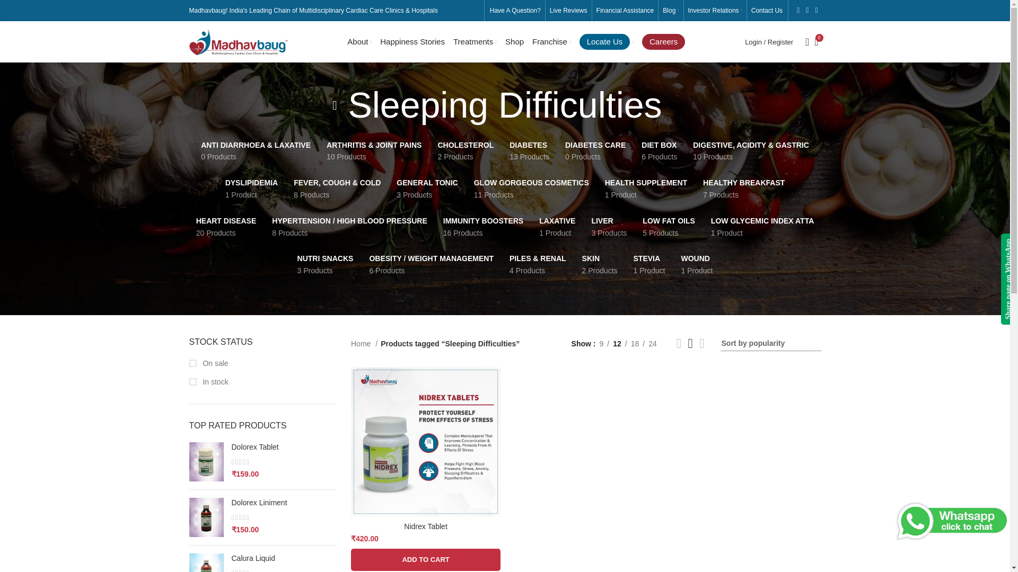 Image resolution: width=1018 pixels, height=572 pixels. Describe the element at coordinates (359, 42) in the screenshot. I see `About` at that location.